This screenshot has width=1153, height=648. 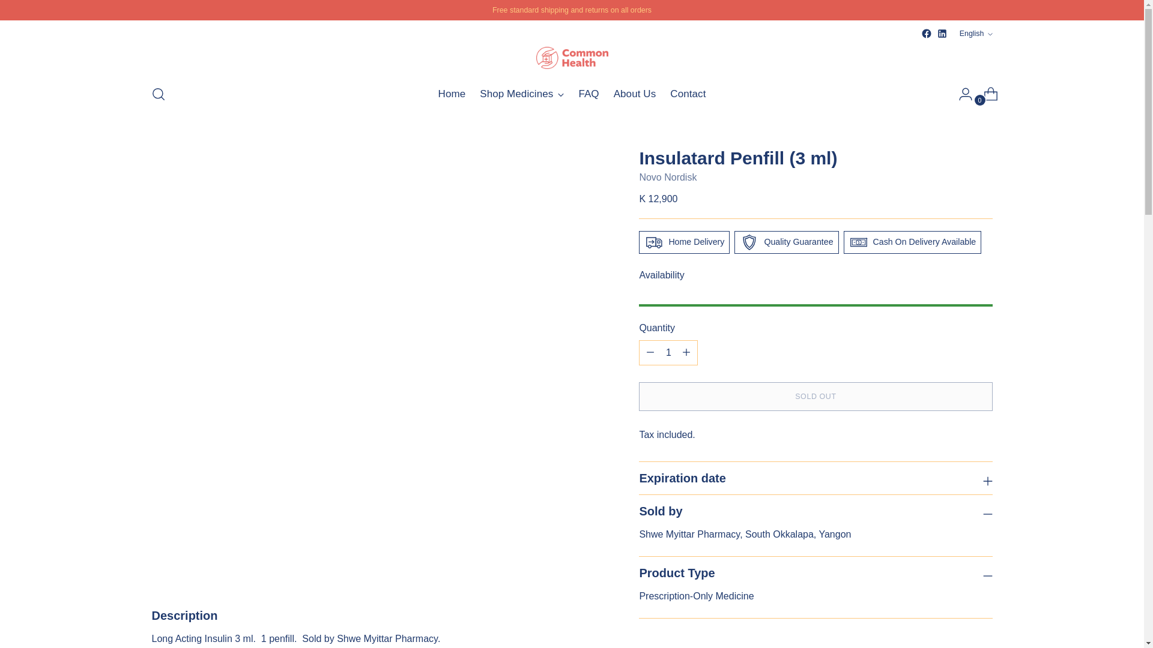 What do you see at coordinates (452, 94) in the screenshot?
I see `Home` at bounding box center [452, 94].